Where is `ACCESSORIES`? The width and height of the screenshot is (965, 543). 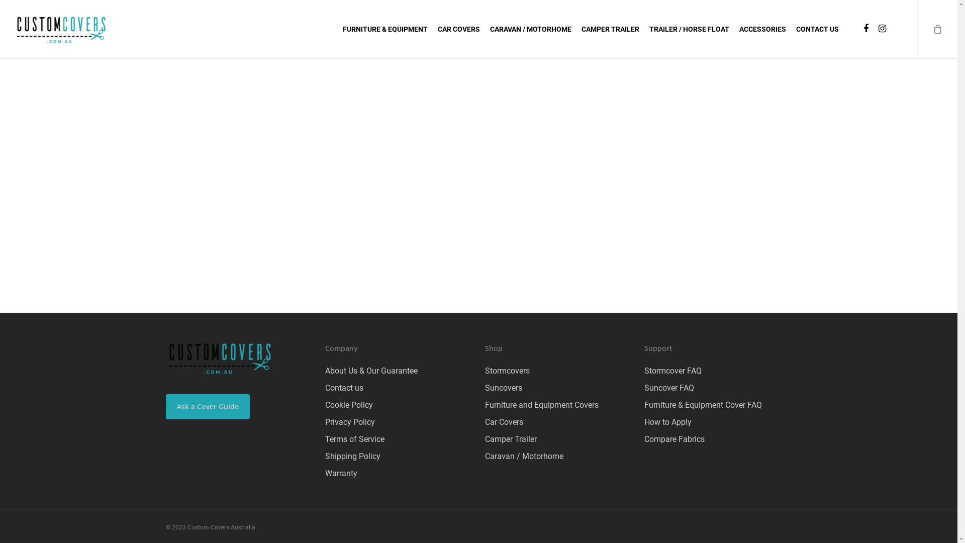
ACCESSORIES is located at coordinates (763, 29).